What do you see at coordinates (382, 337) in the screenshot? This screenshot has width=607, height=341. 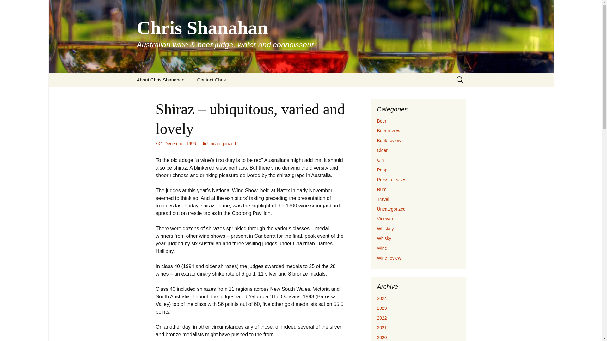 I see `2020` at bounding box center [382, 337].